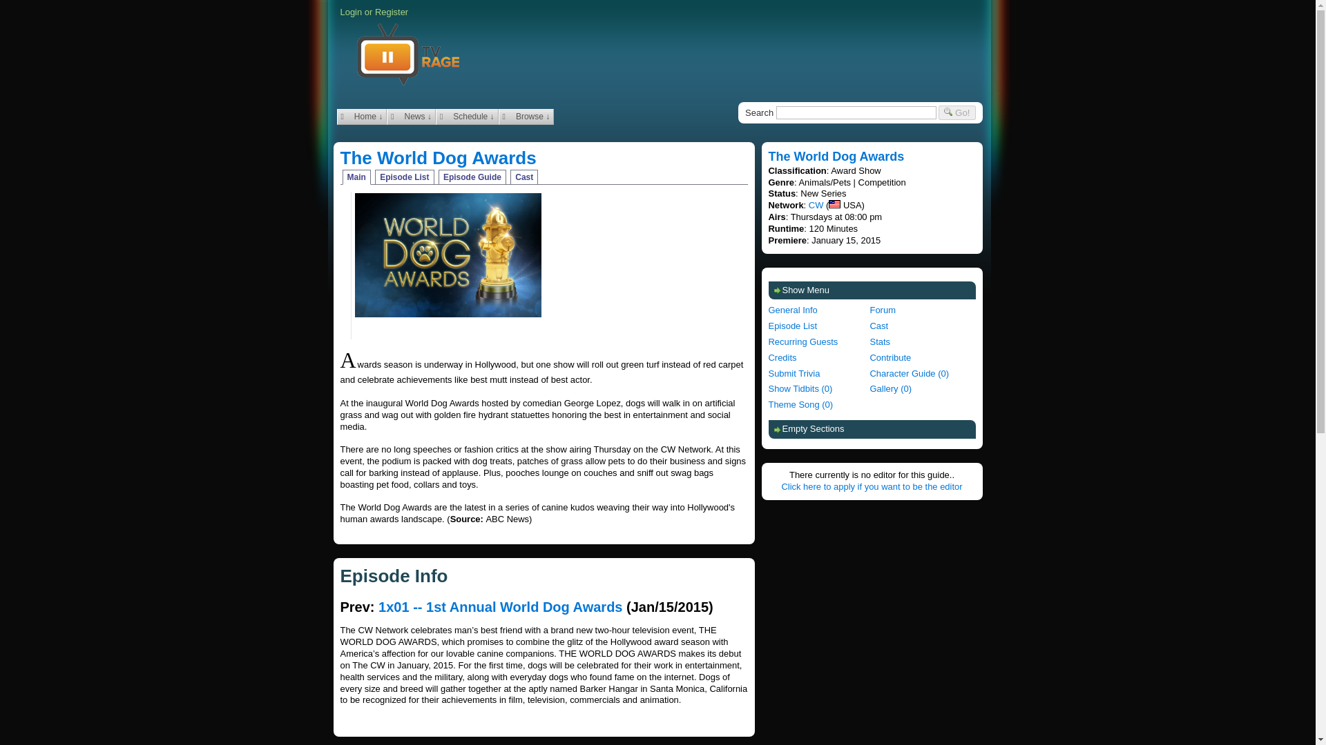  What do you see at coordinates (472, 177) in the screenshot?
I see `Episode Guide` at bounding box center [472, 177].